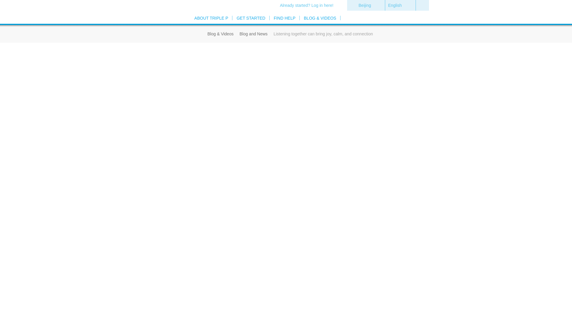 The height and width of the screenshot is (321, 572). I want to click on ABOUT TRIPLE P, so click(211, 18).